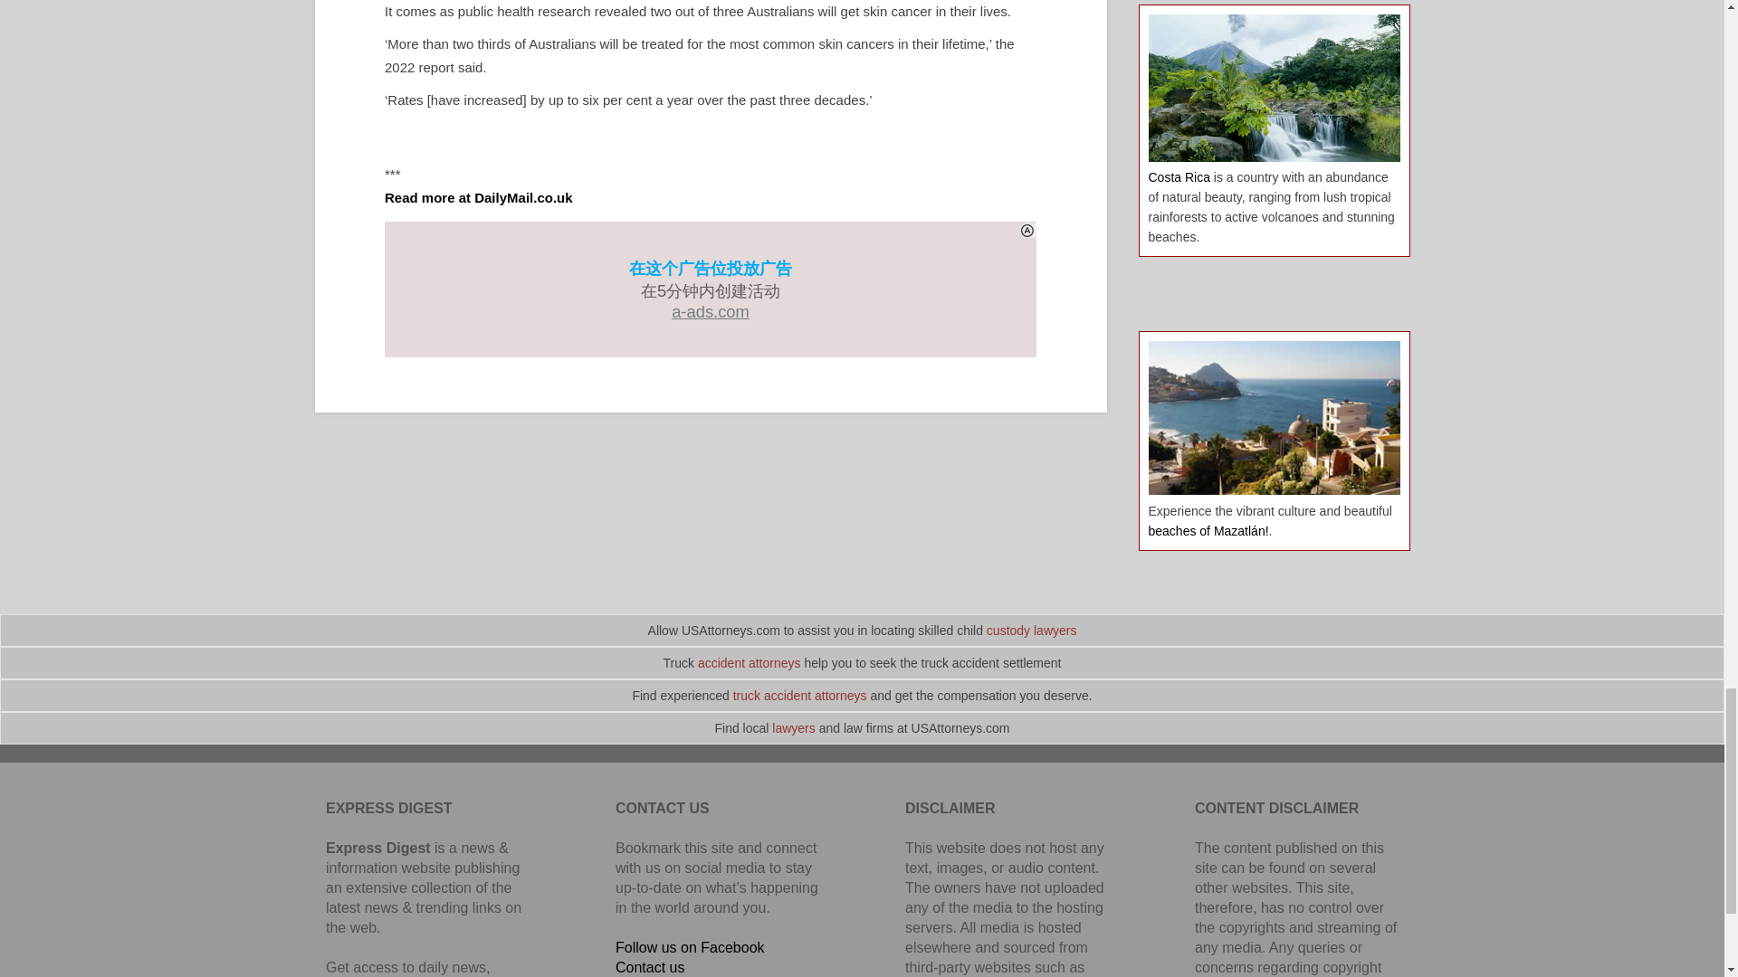  I want to click on truck accident attorneys, so click(800, 695).